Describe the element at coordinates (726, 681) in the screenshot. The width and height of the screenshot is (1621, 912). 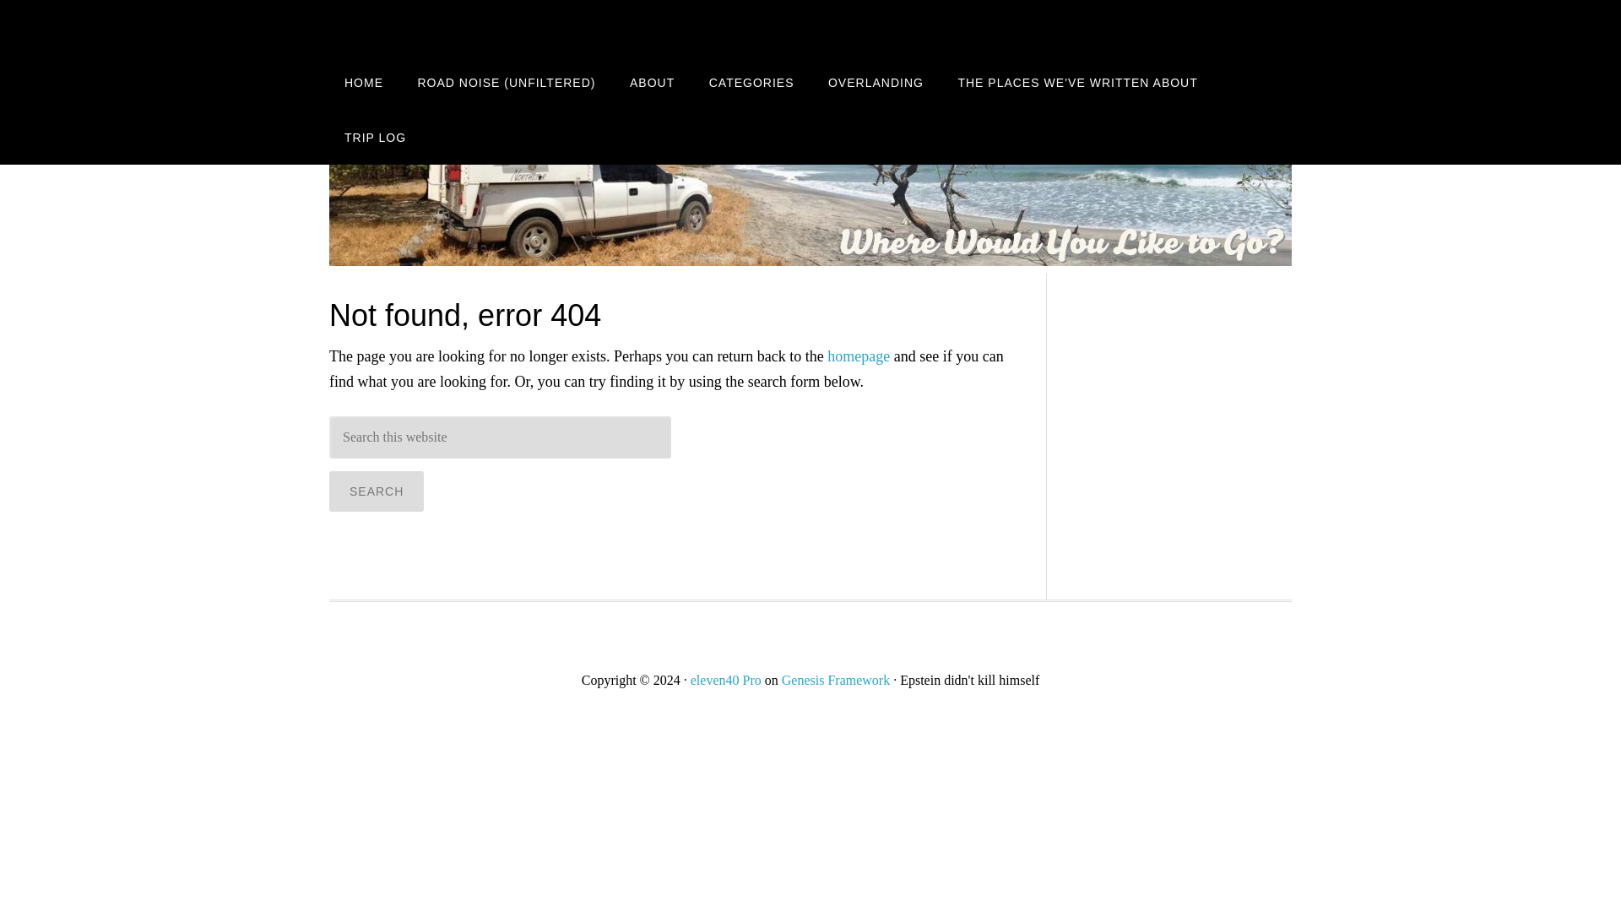
I see `eleven40 Pro` at that location.